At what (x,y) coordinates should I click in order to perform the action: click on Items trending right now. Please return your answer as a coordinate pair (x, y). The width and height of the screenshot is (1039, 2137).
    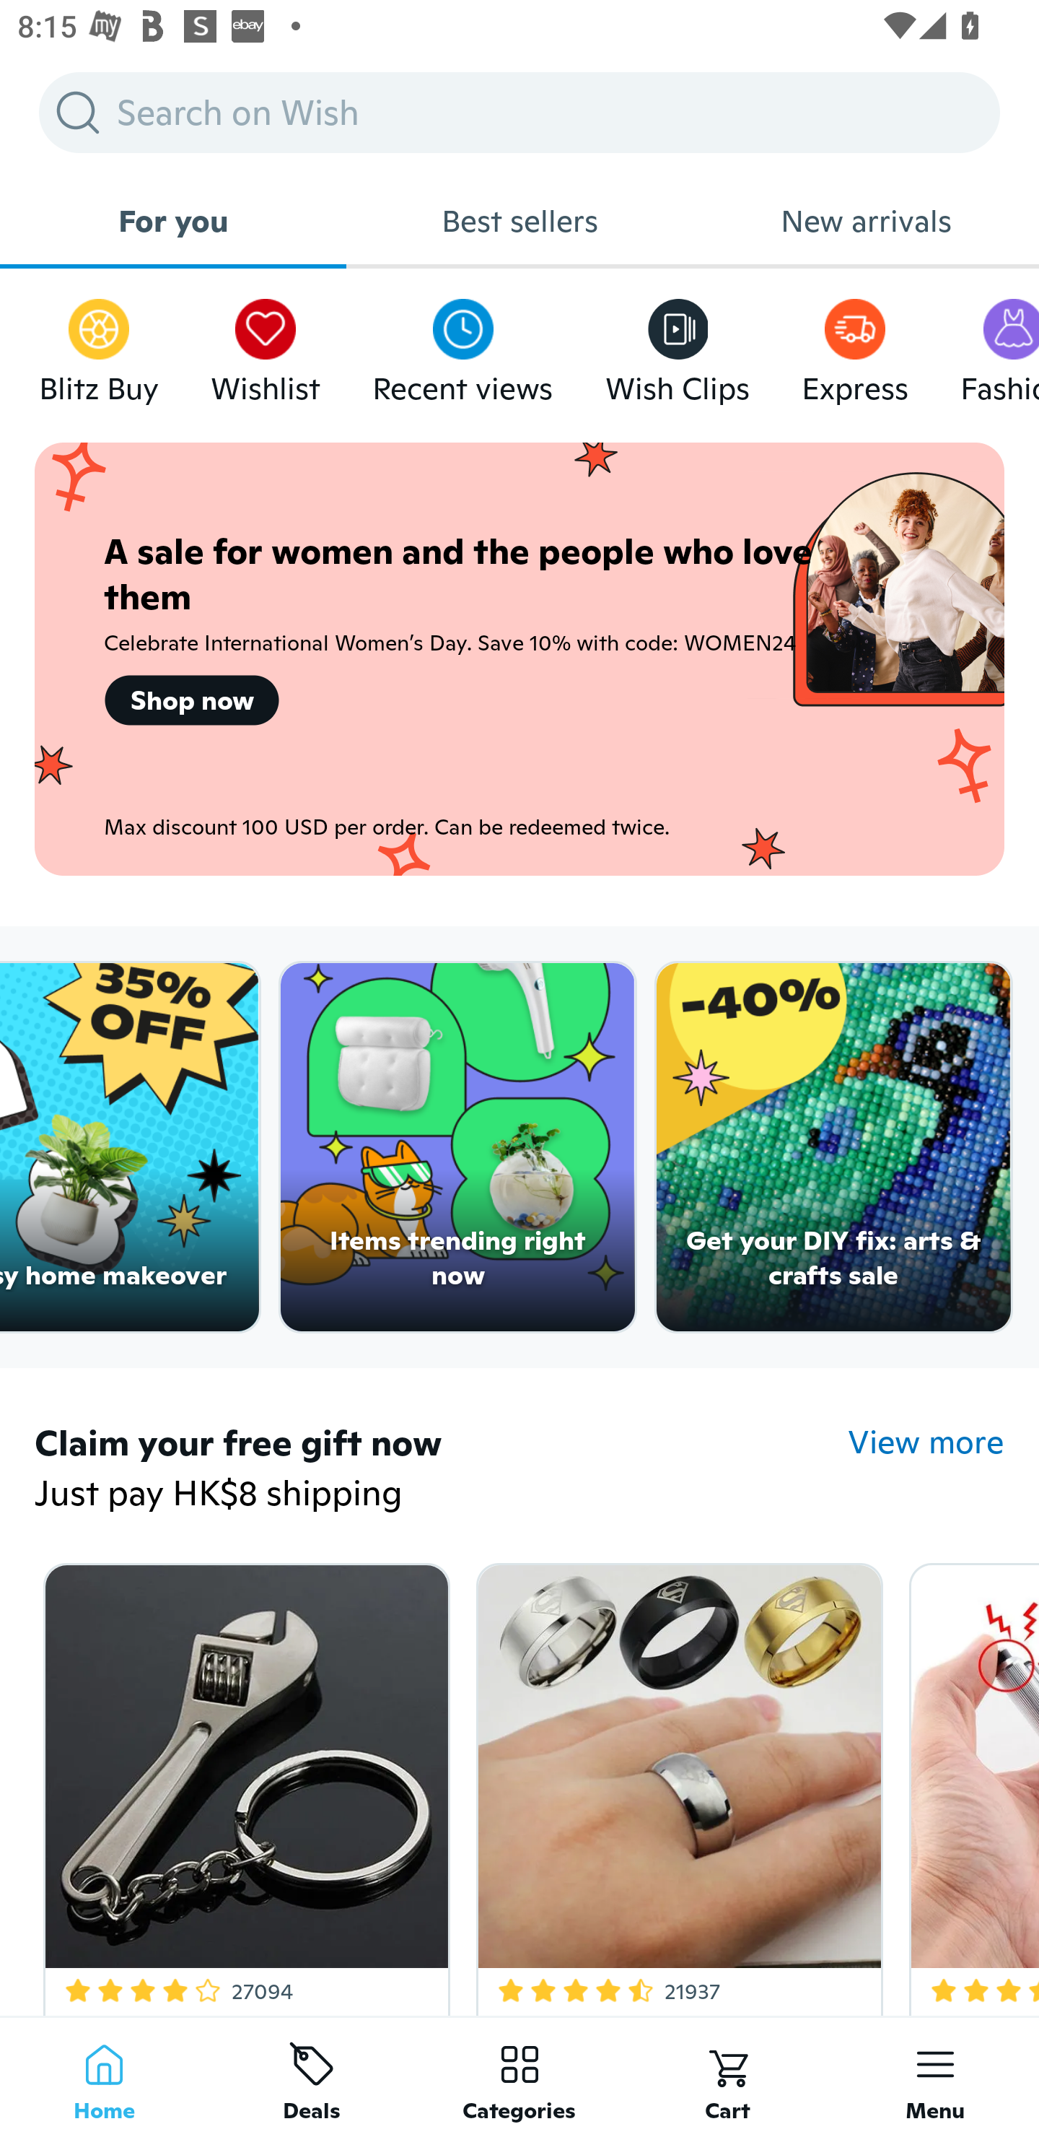
    Looking at the image, I should click on (457, 1147).